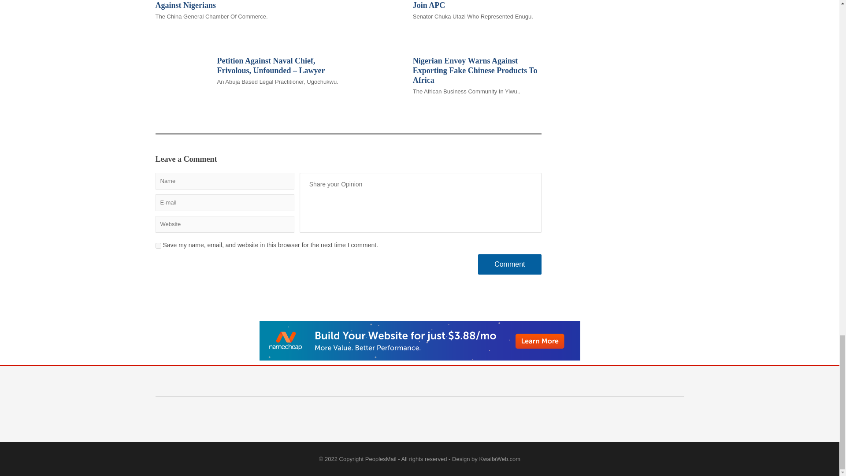 Image resolution: width=846 pixels, height=476 pixels. Describe the element at coordinates (509, 264) in the screenshot. I see `Comment` at that location.